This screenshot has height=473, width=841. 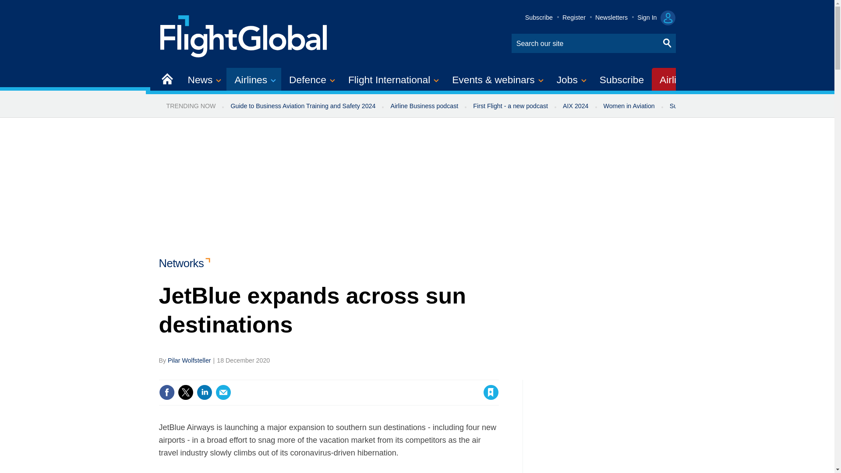 What do you see at coordinates (223, 392) in the screenshot?
I see `Email this article` at bounding box center [223, 392].